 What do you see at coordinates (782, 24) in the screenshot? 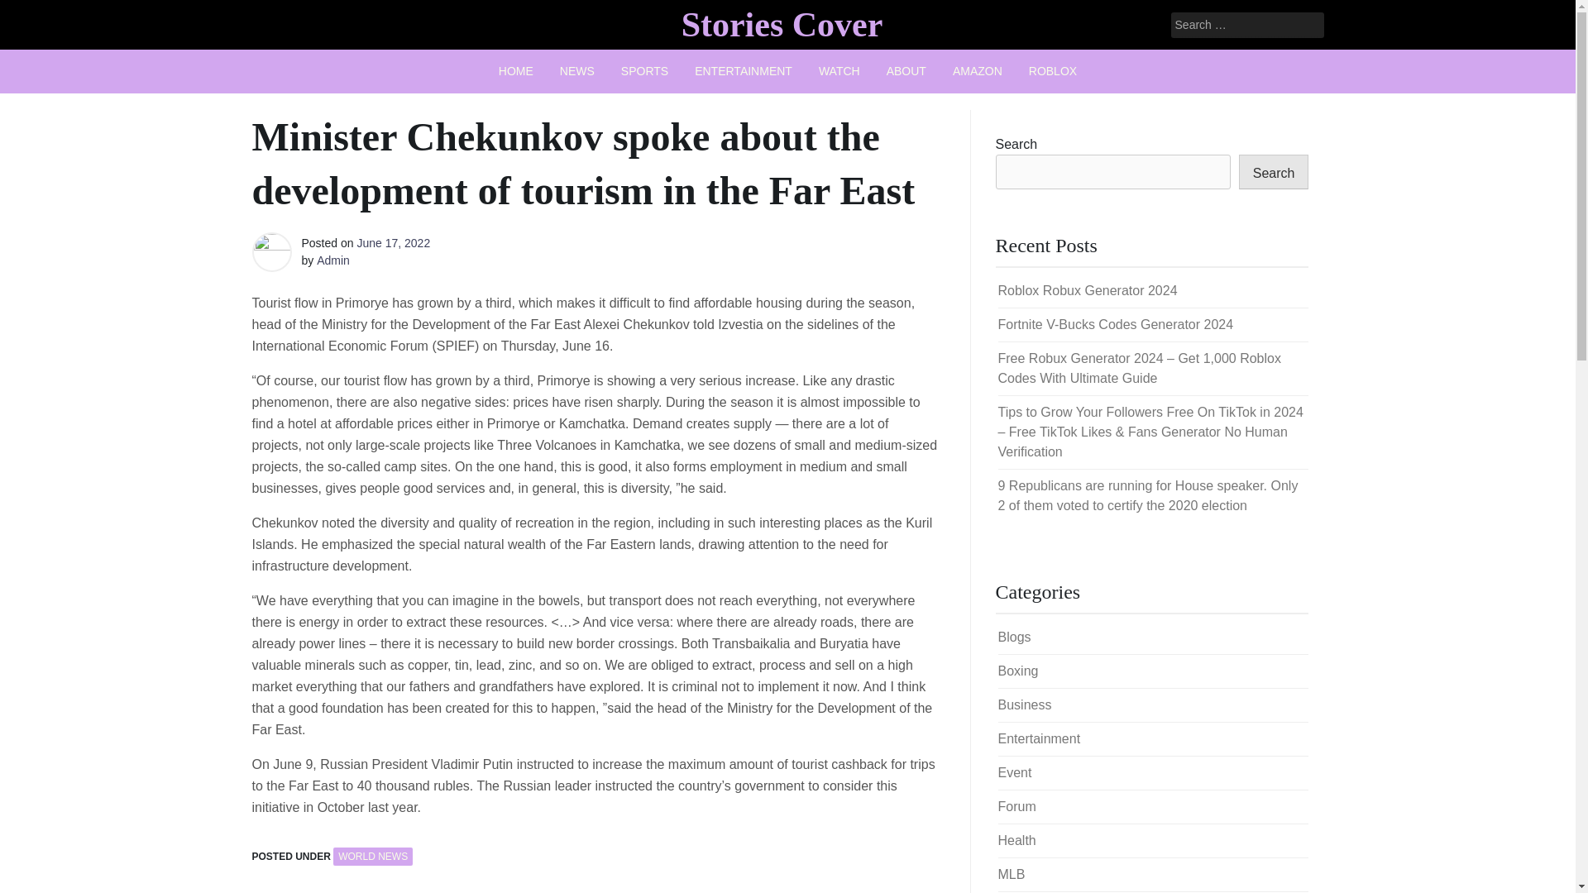
I see `Stories Cover` at bounding box center [782, 24].